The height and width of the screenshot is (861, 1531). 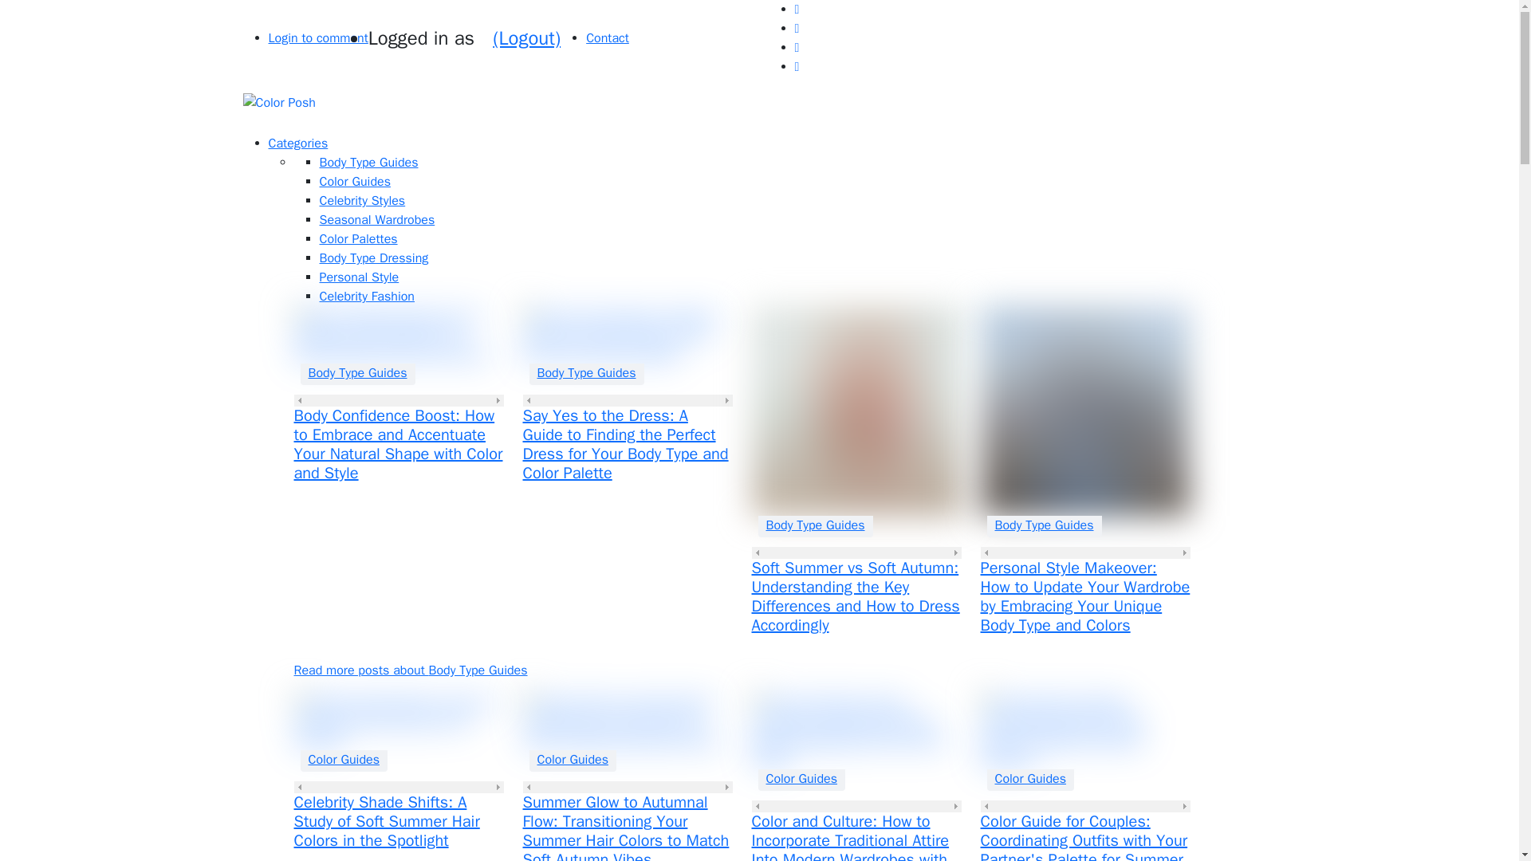 I want to click on Body Type Guides, so click(x=368, y=163).